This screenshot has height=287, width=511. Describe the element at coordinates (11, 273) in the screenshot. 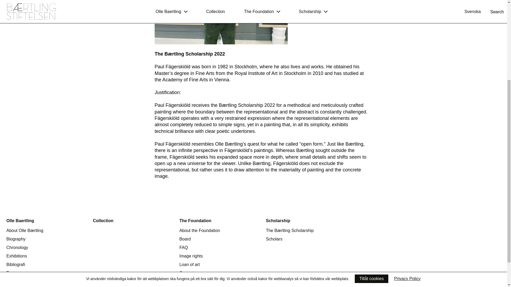

I see `Texts` at that location.